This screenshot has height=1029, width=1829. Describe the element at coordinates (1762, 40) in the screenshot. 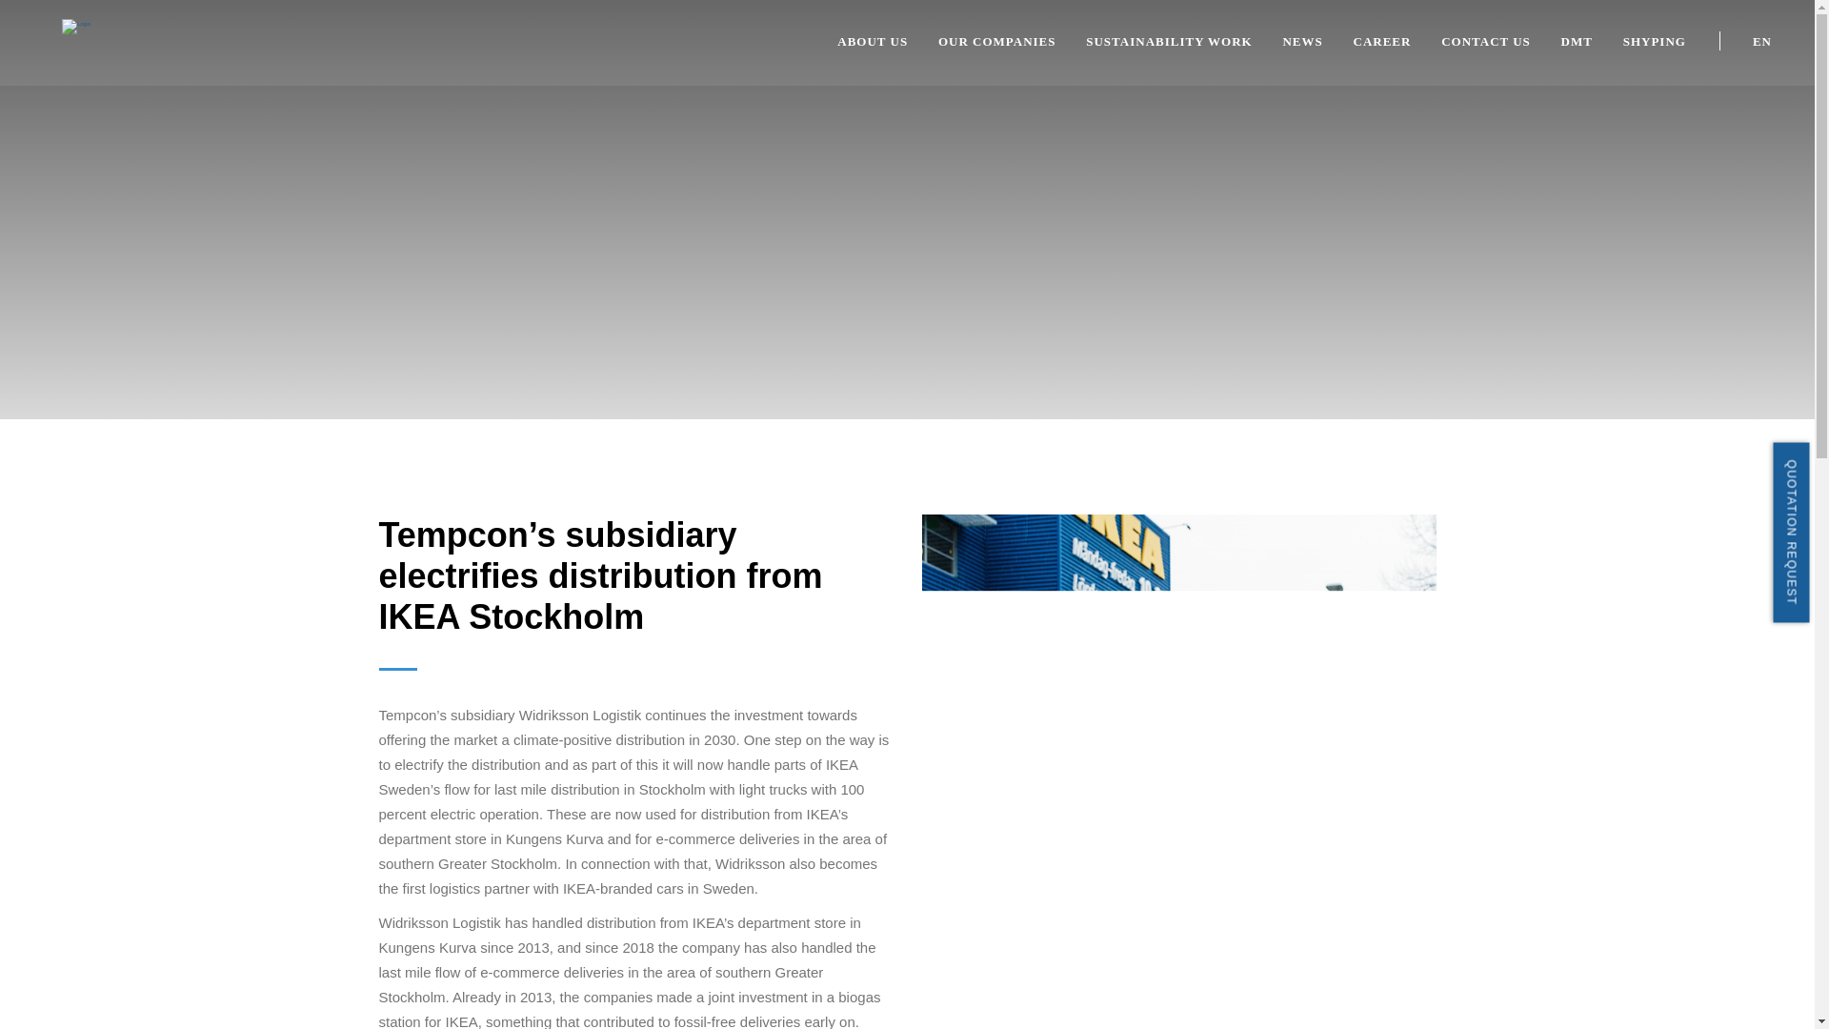

I see `EN` at that location.